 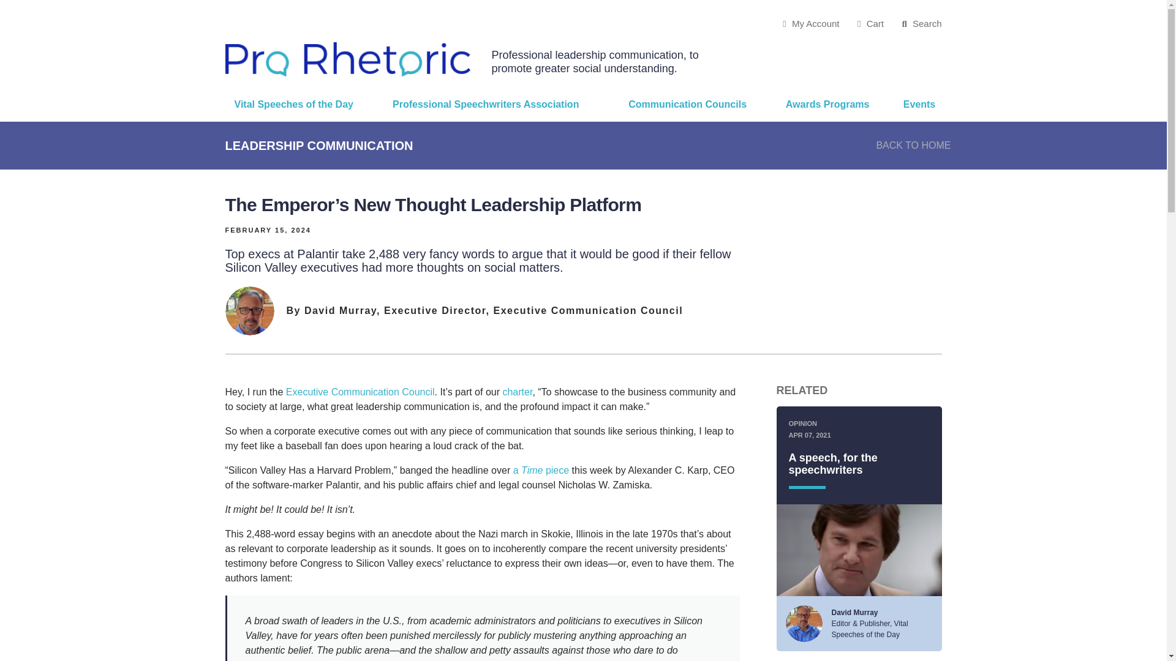 I want to click on charter, so click(x=517, y=392).